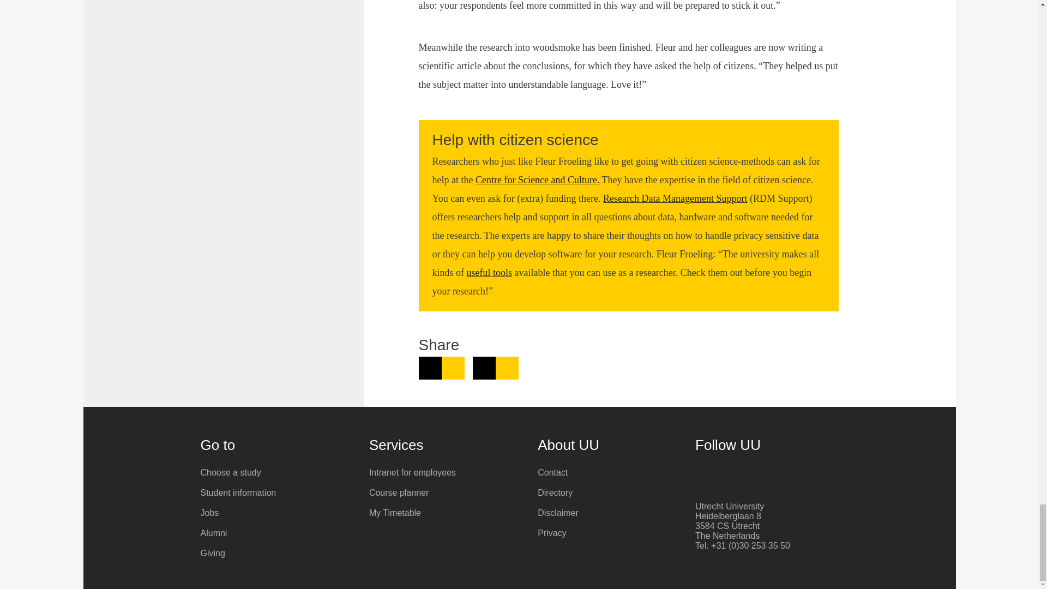  I want to click on Jobs, so click(277, 513).